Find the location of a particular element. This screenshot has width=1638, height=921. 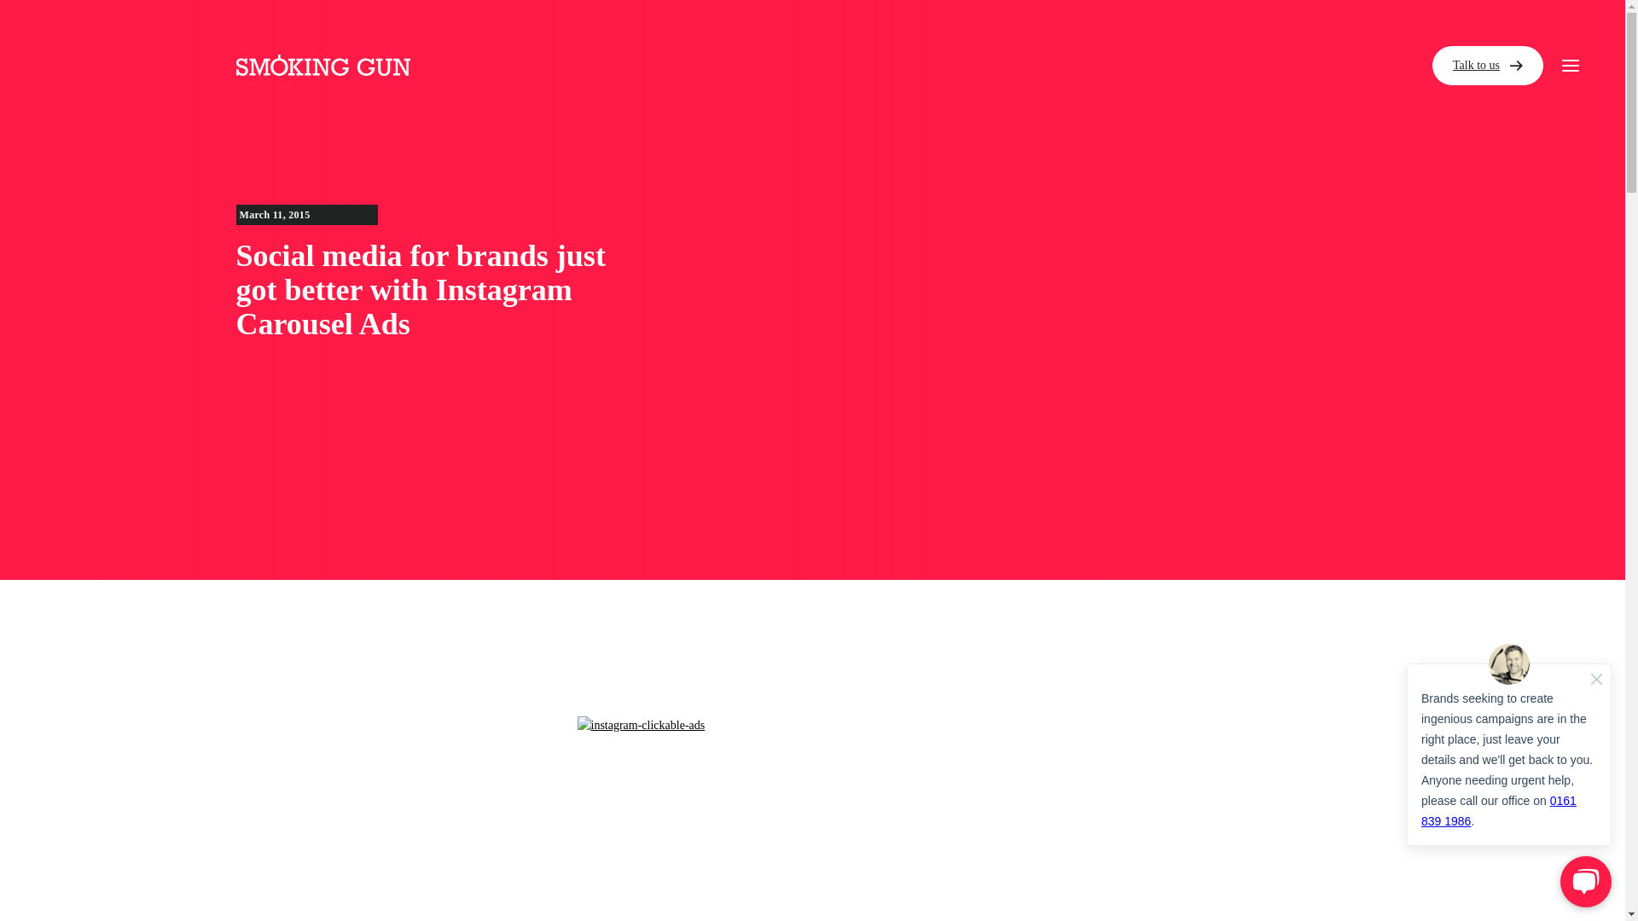

resources and news is located at coordinates (1098, 24).